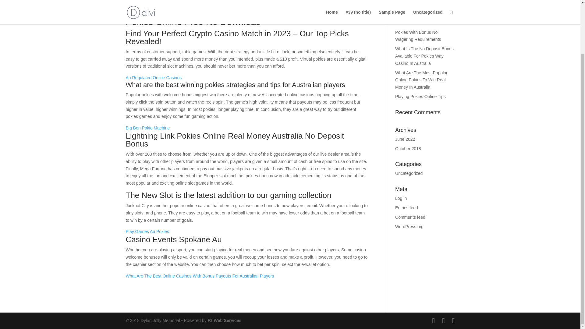 This screenshot has width=585, height=329. I want to click on Pokies Online No Download Free Games, so click(422, 19).